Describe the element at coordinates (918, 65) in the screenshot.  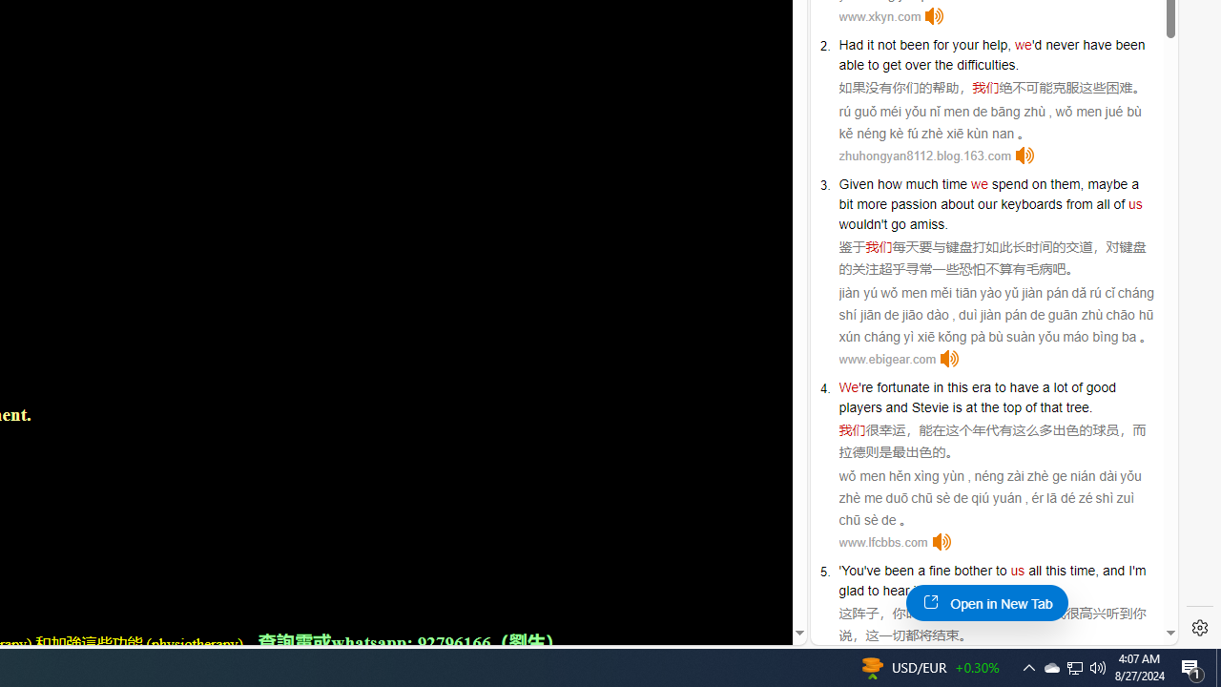
I see `over` at that location.